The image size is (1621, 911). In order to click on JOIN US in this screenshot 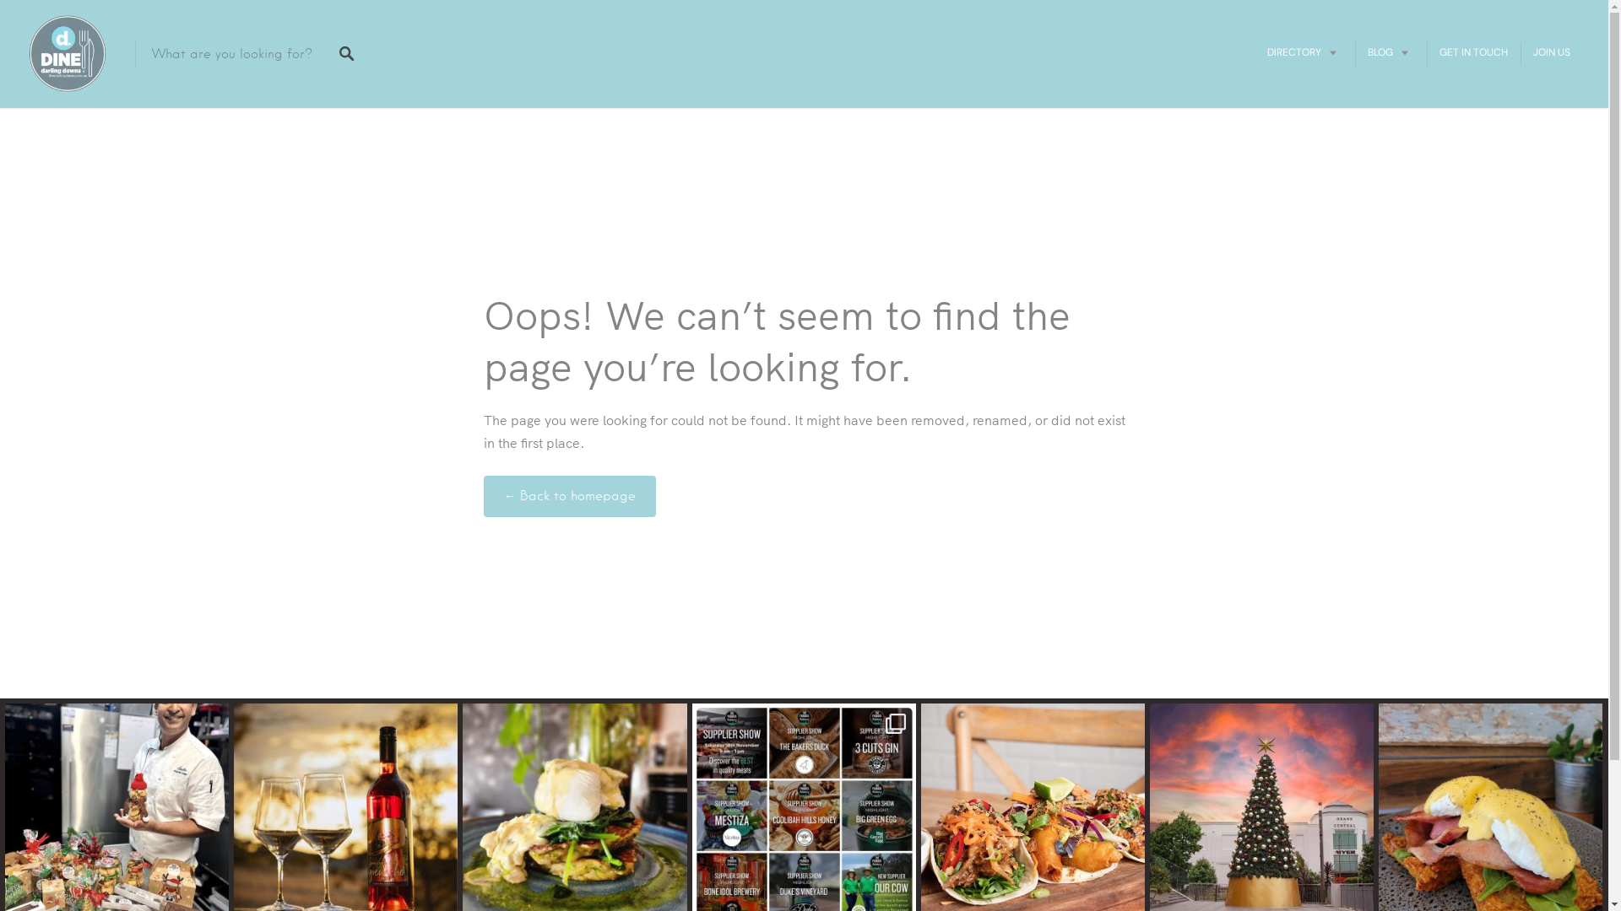, I will do `click(1552, 52)`.